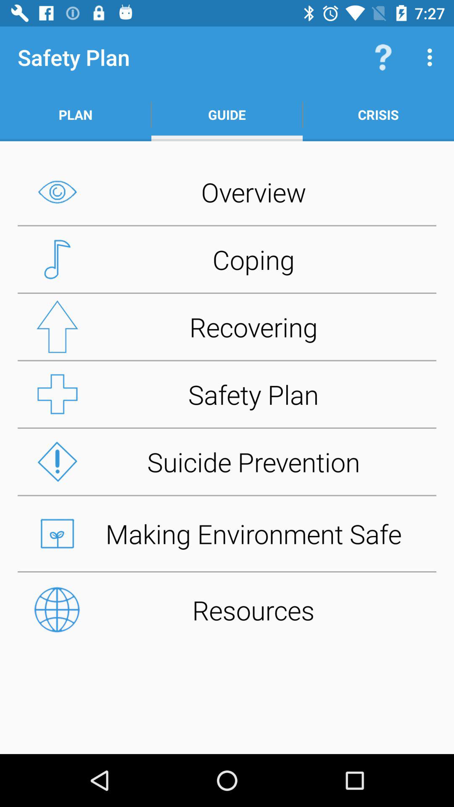 This screenshot has height=807, width=454. I want to click on jump to the coping icon, so click(227, 259).